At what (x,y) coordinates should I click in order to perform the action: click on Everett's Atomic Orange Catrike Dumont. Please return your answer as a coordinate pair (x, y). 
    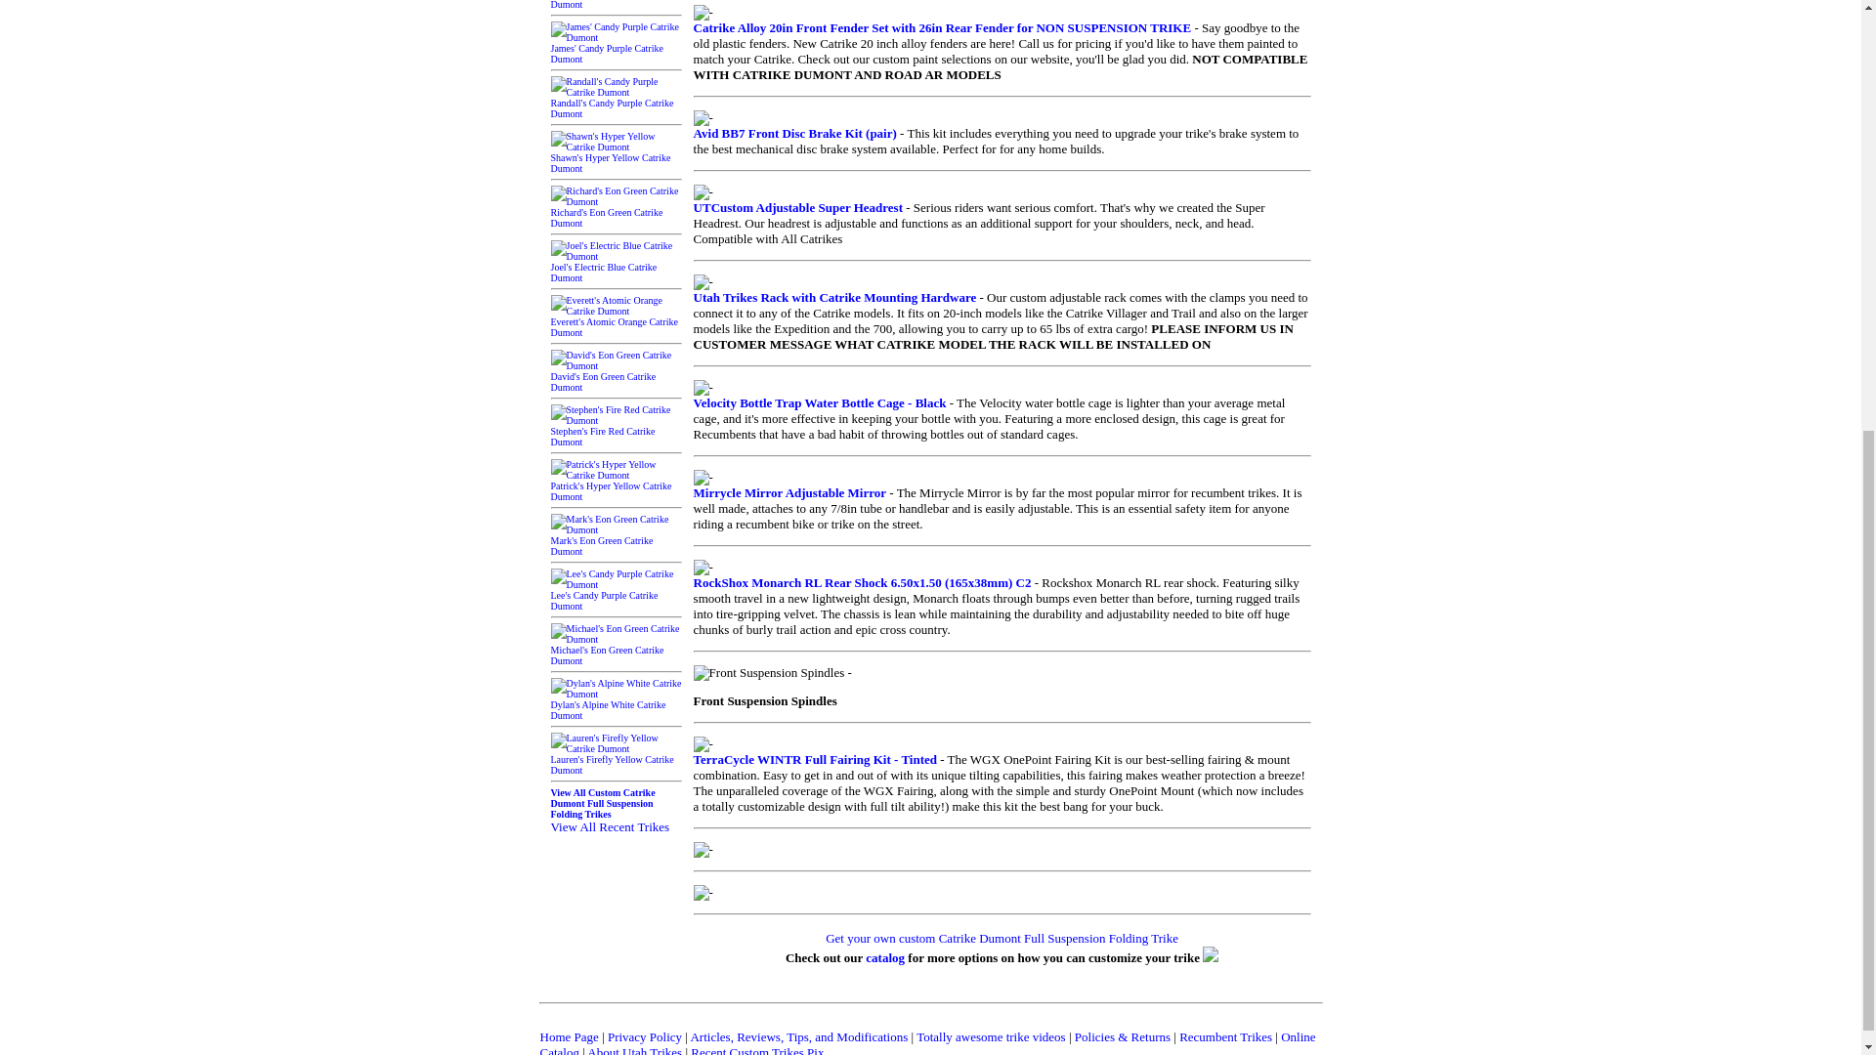
    Looking at the image, I should click on (617, 321).